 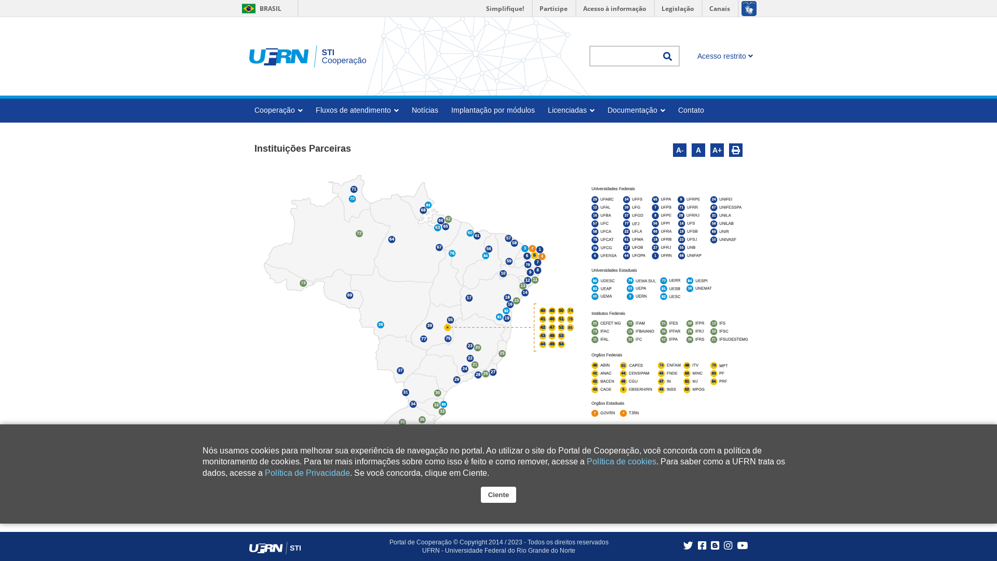 What do you see at coordinates (687, 546) in the screenshot?
I see `Twitter` at bounding box center [687, 546].